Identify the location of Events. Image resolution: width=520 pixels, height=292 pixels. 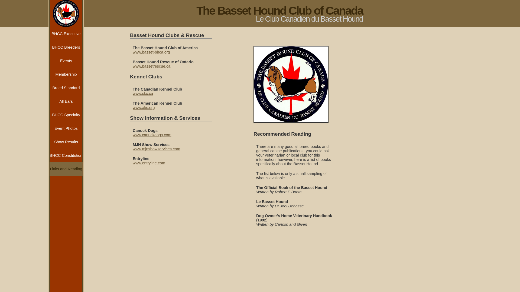
(66, 61).